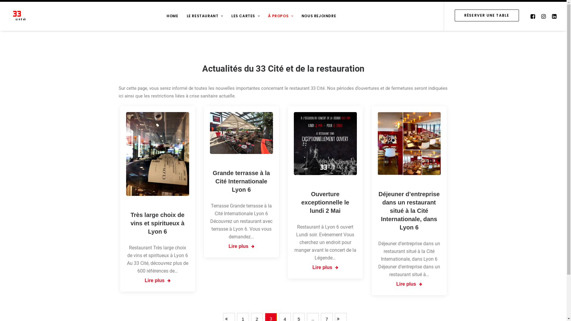 Image resolution: width=571 pixels, height=321 pixels. What do you see at coordinates (409, 284) in the screenshot?
I see `Lire plus` at bounding box center [409, 284].